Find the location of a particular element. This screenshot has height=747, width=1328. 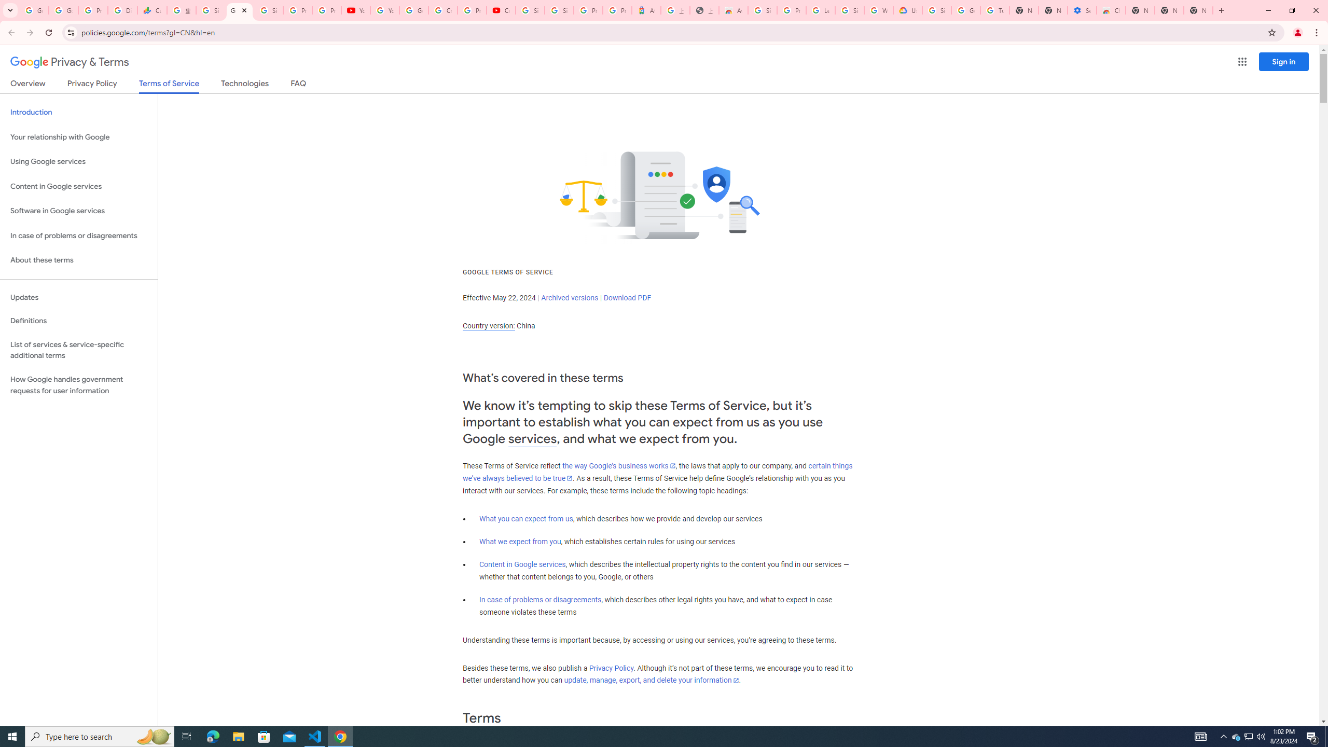

Terms of Service is located at coordinates (169, 86).